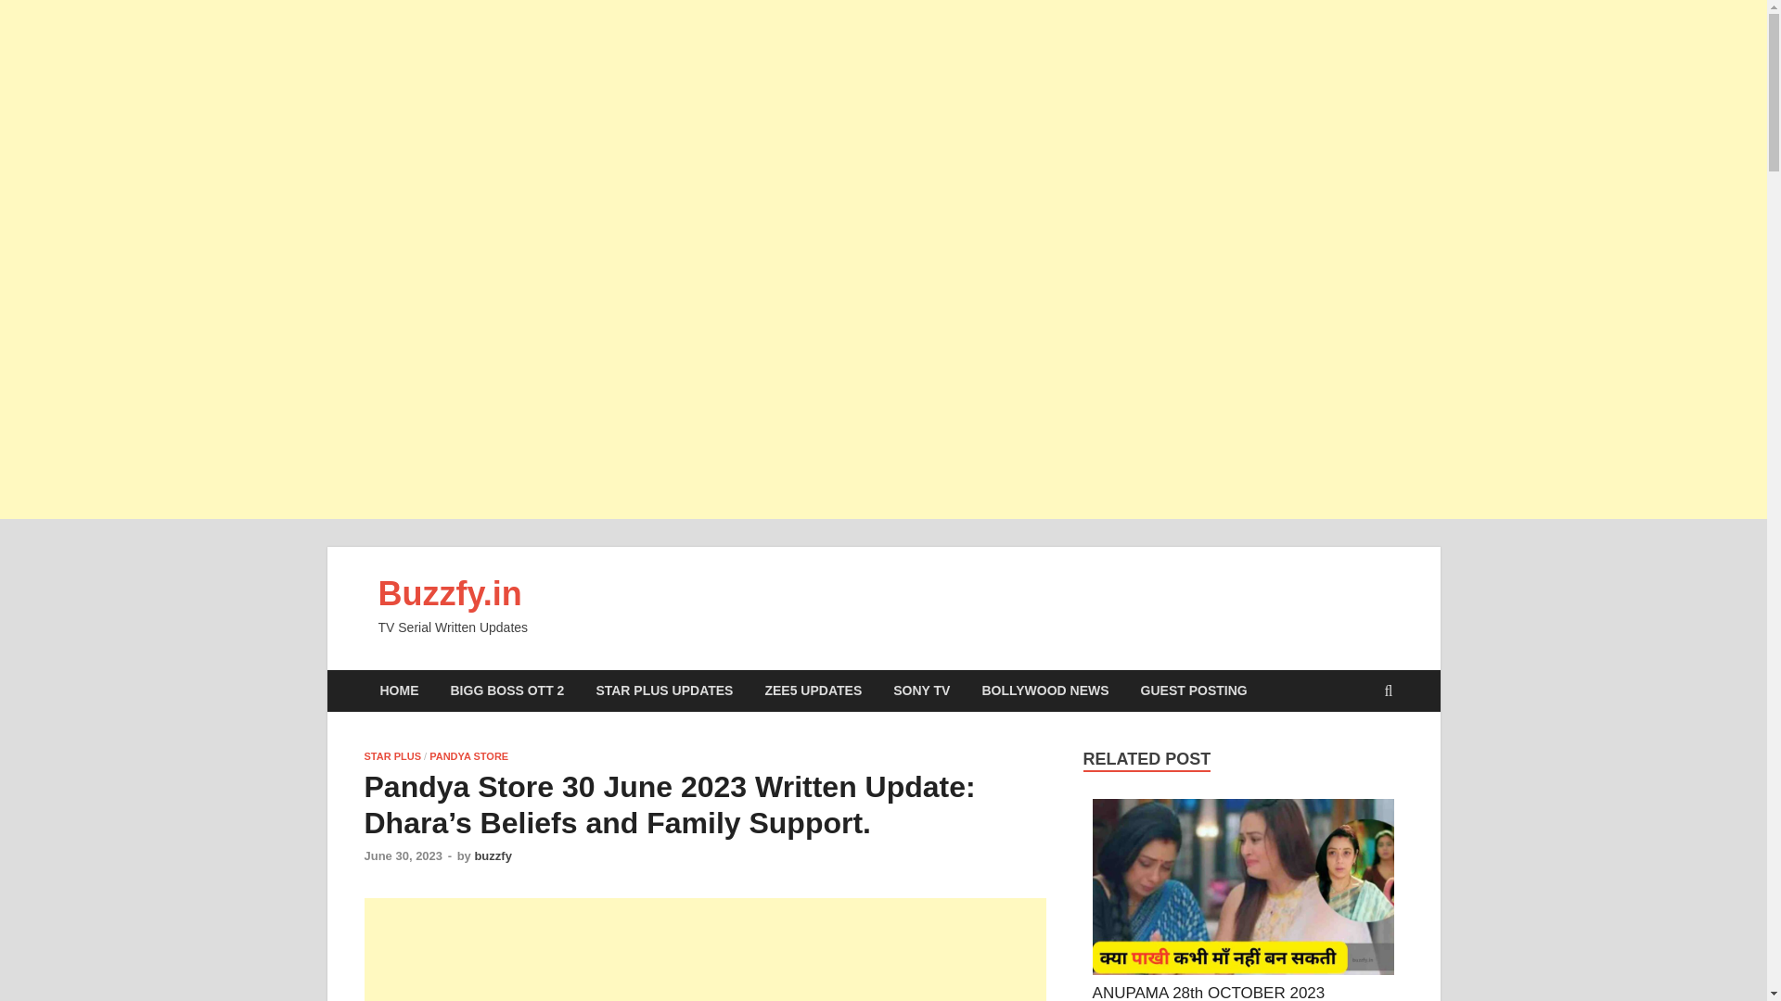 The width and height of the screenshot is (1781, 1001). Describe the element at coordinates (1044, 690) in the screenshot. I see `BOLLYWOOD NEWS` at that location.